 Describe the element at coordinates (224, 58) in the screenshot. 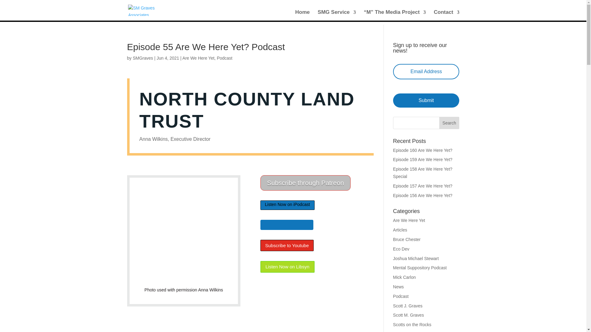

I see `Podcast` at that location.